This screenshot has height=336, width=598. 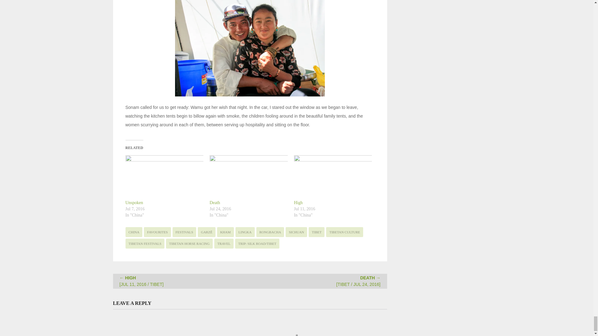 What do you see at coordinates (358, 281) in the screenshot?
I see `Death` at bounding box center [358, 281].